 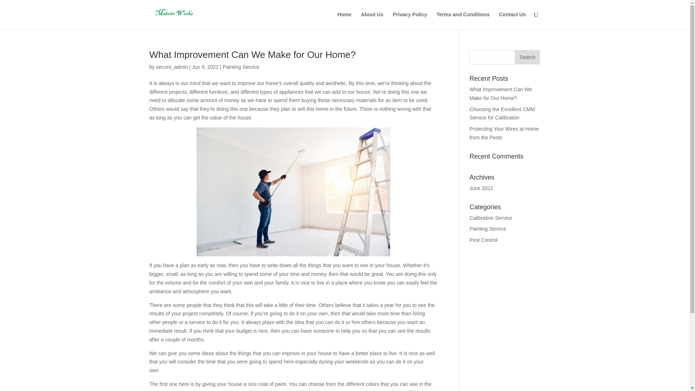 I want to click on About Us, so click(x=372, y=20).